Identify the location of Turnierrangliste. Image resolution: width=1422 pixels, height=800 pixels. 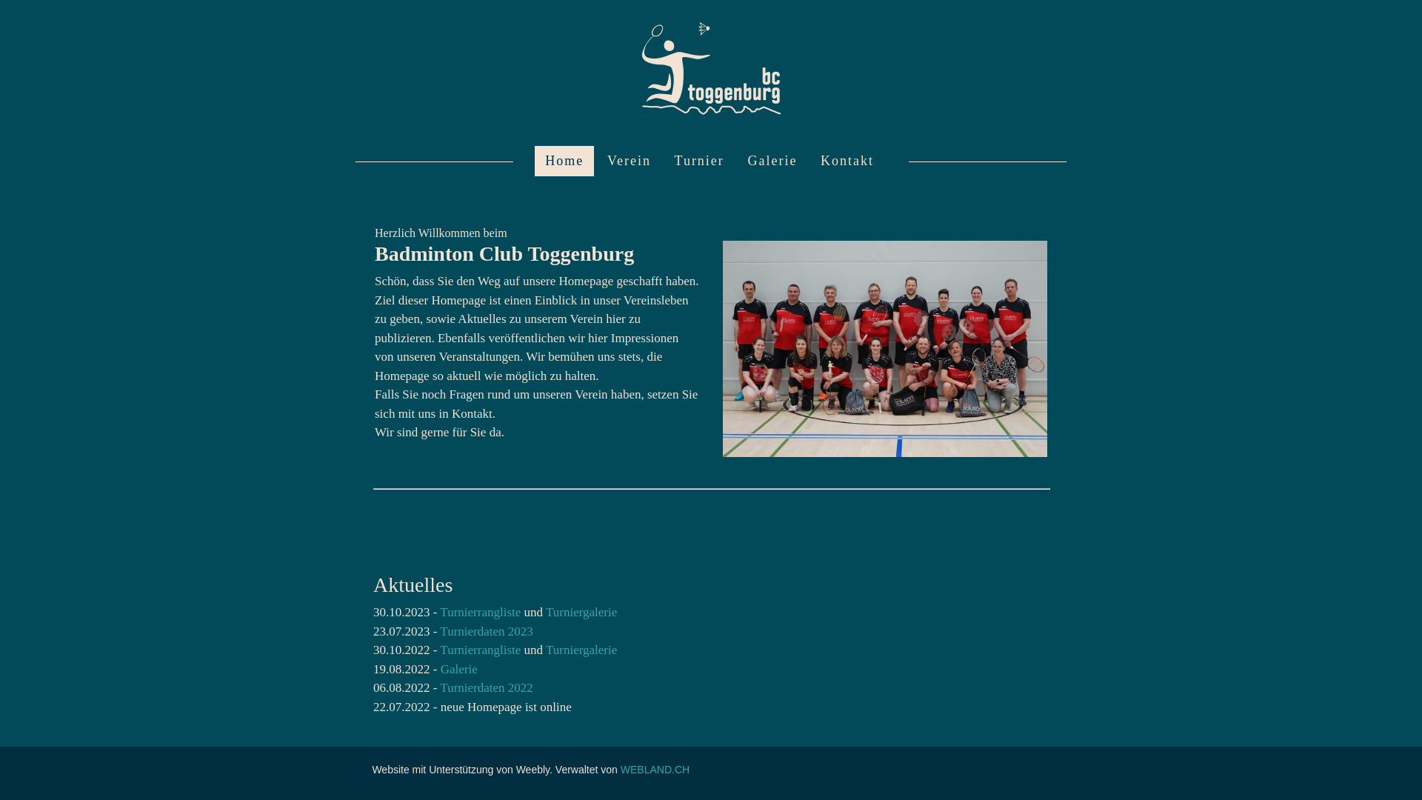
(481, 612).